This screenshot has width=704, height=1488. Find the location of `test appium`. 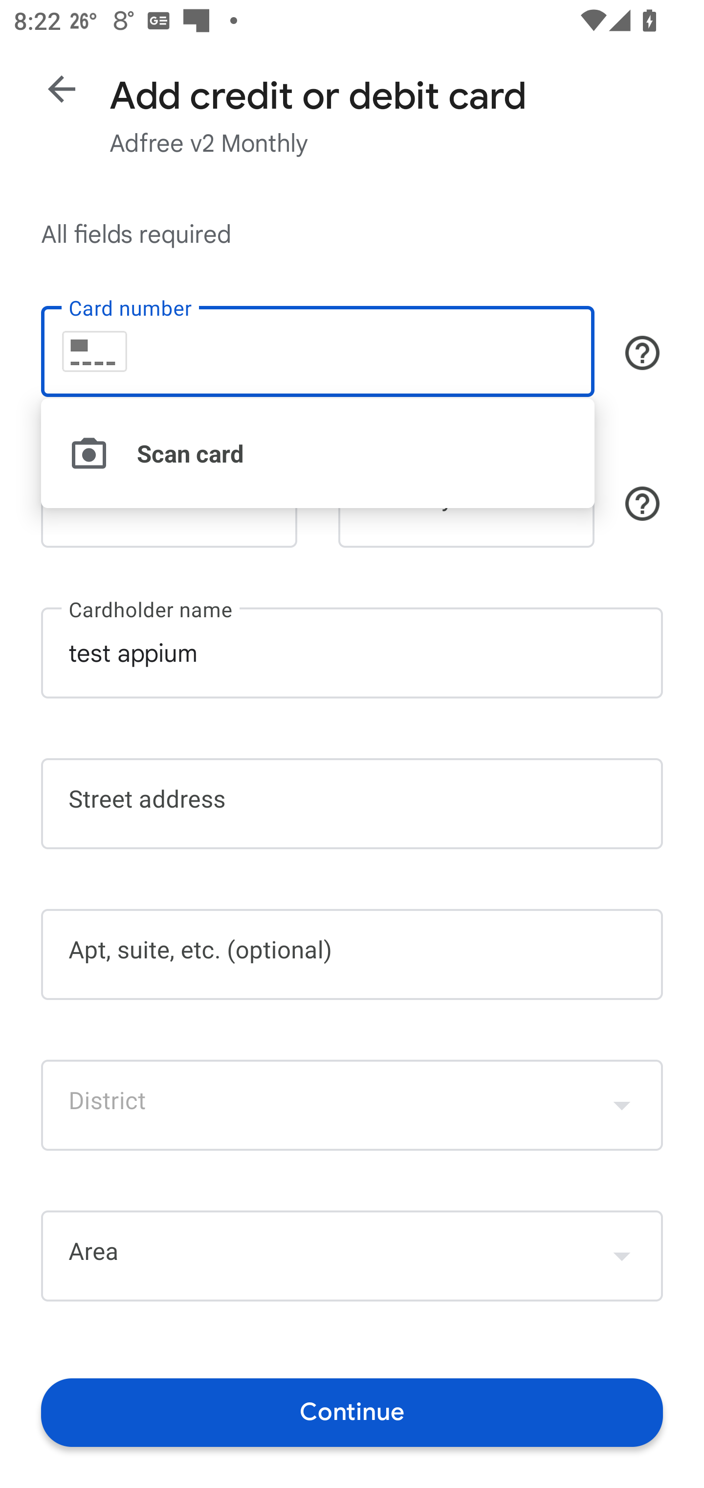

test appium is located at coordinates (352, 652).